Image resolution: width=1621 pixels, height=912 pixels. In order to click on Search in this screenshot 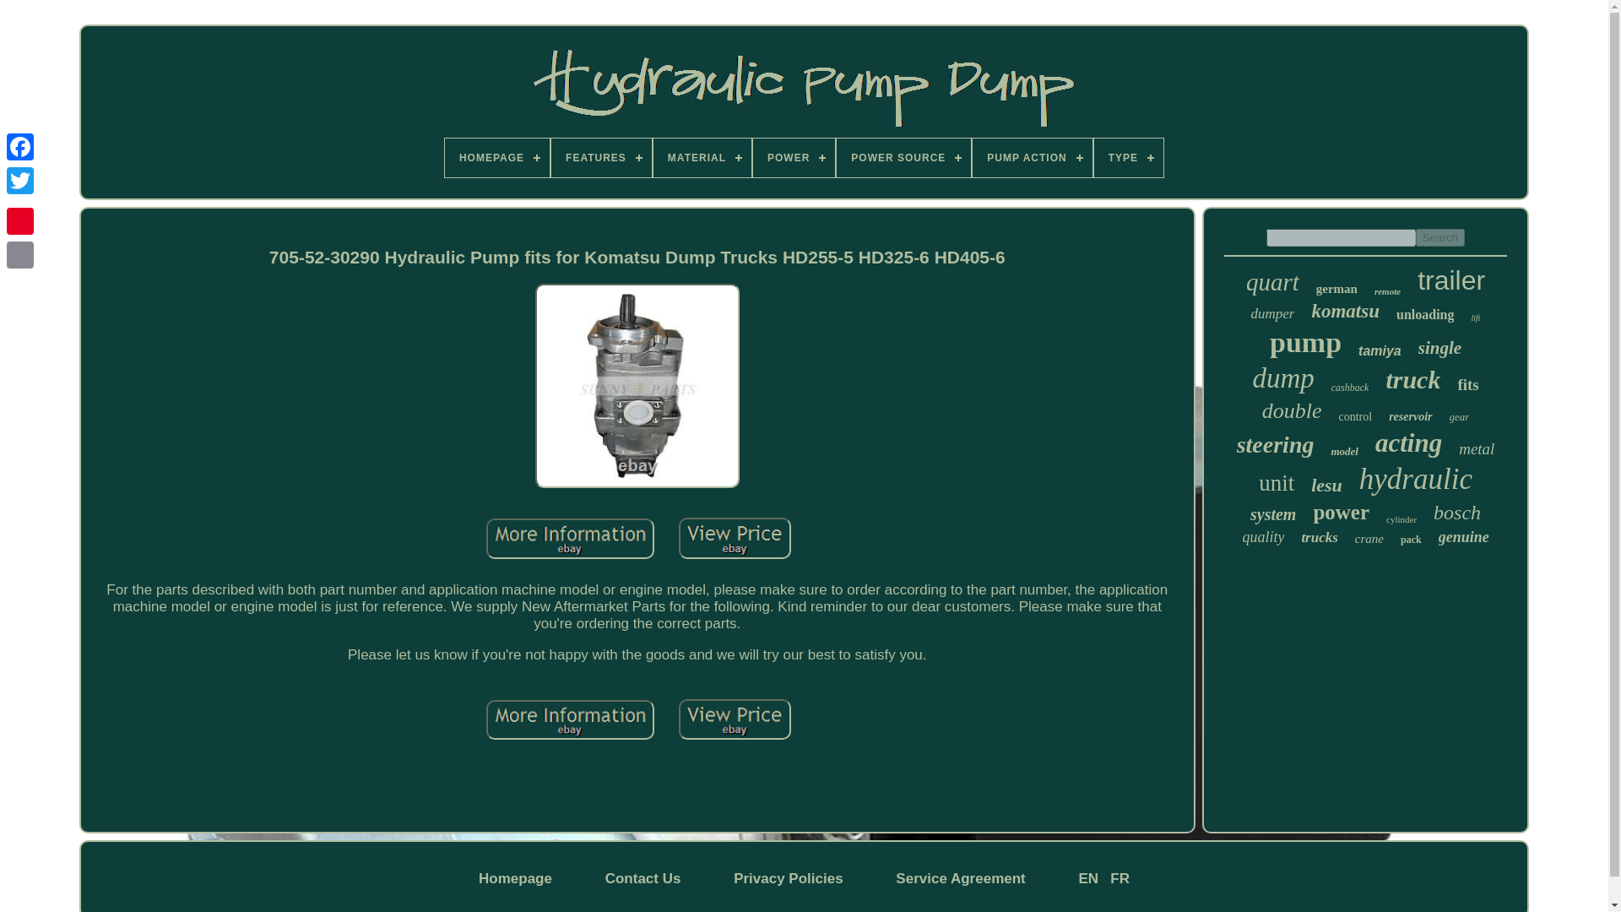, I will do `click(1440, 237)`.